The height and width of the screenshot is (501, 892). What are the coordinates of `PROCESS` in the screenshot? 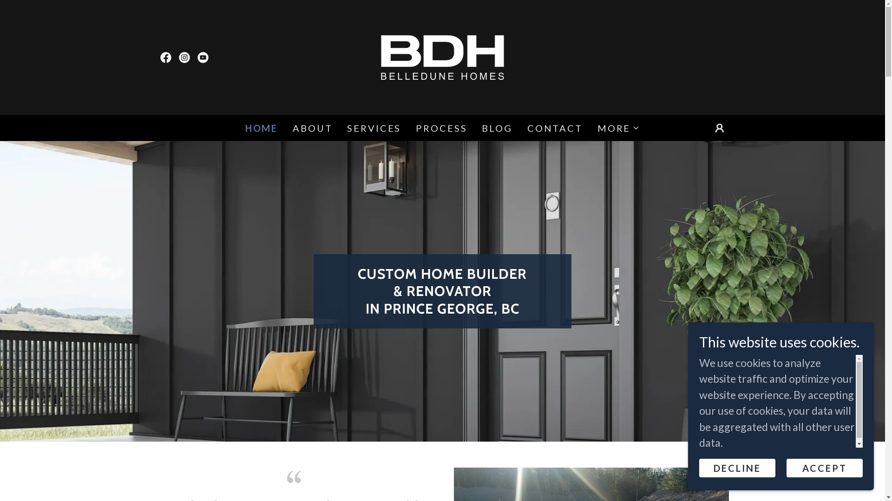 It's located at (441, 128).